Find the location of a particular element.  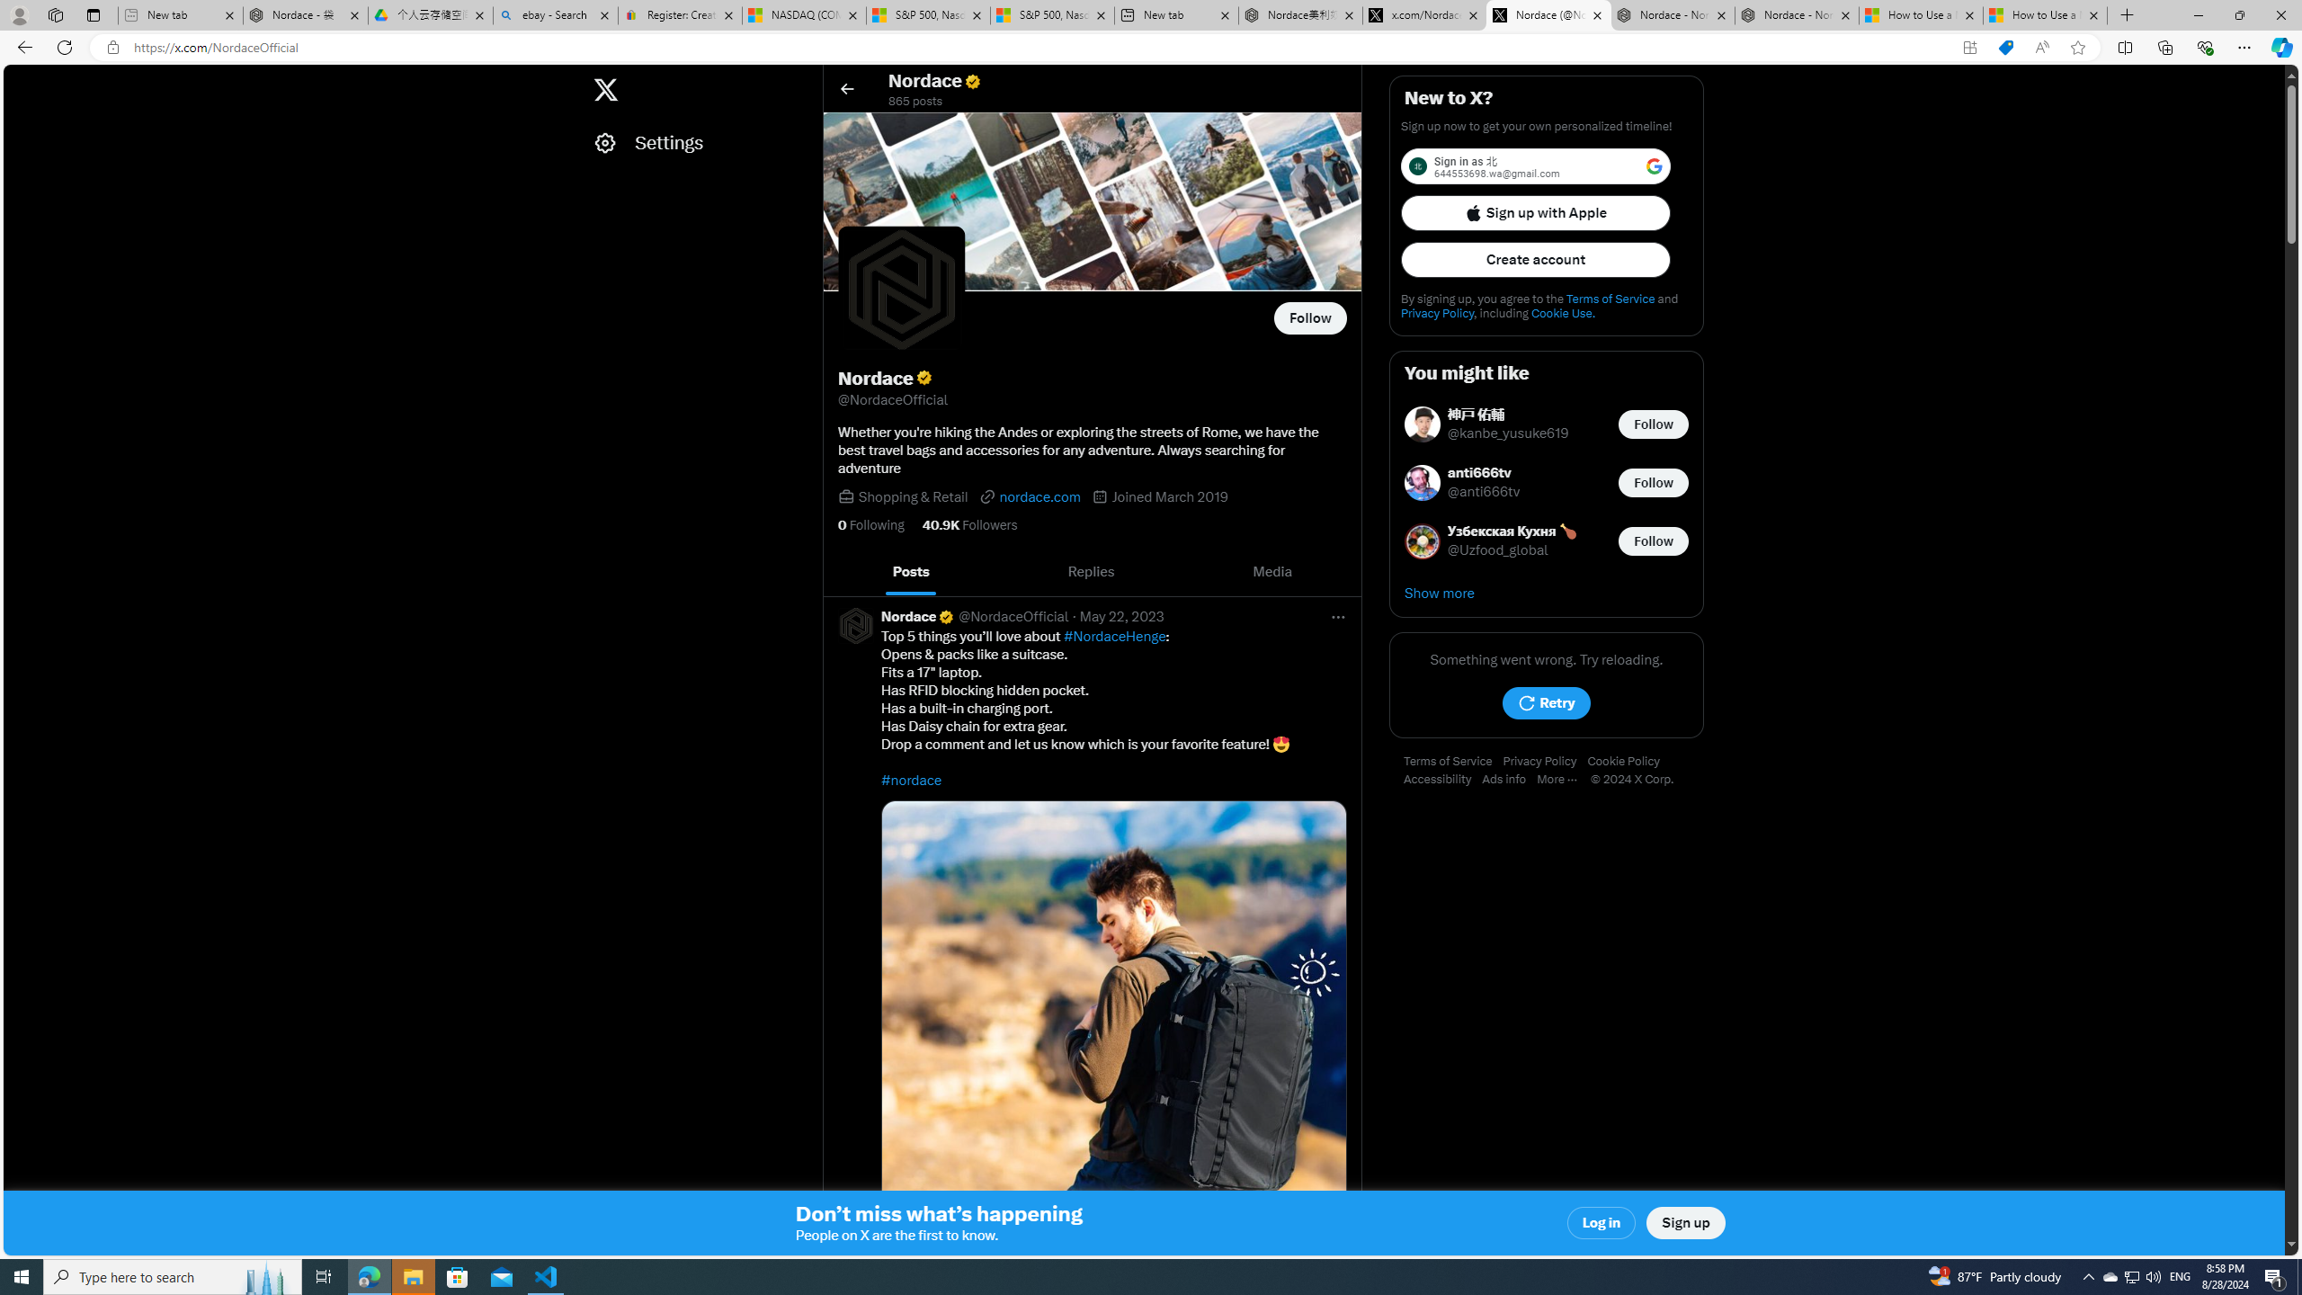

New tab - Sleeping is located at coordinates (180, 15).